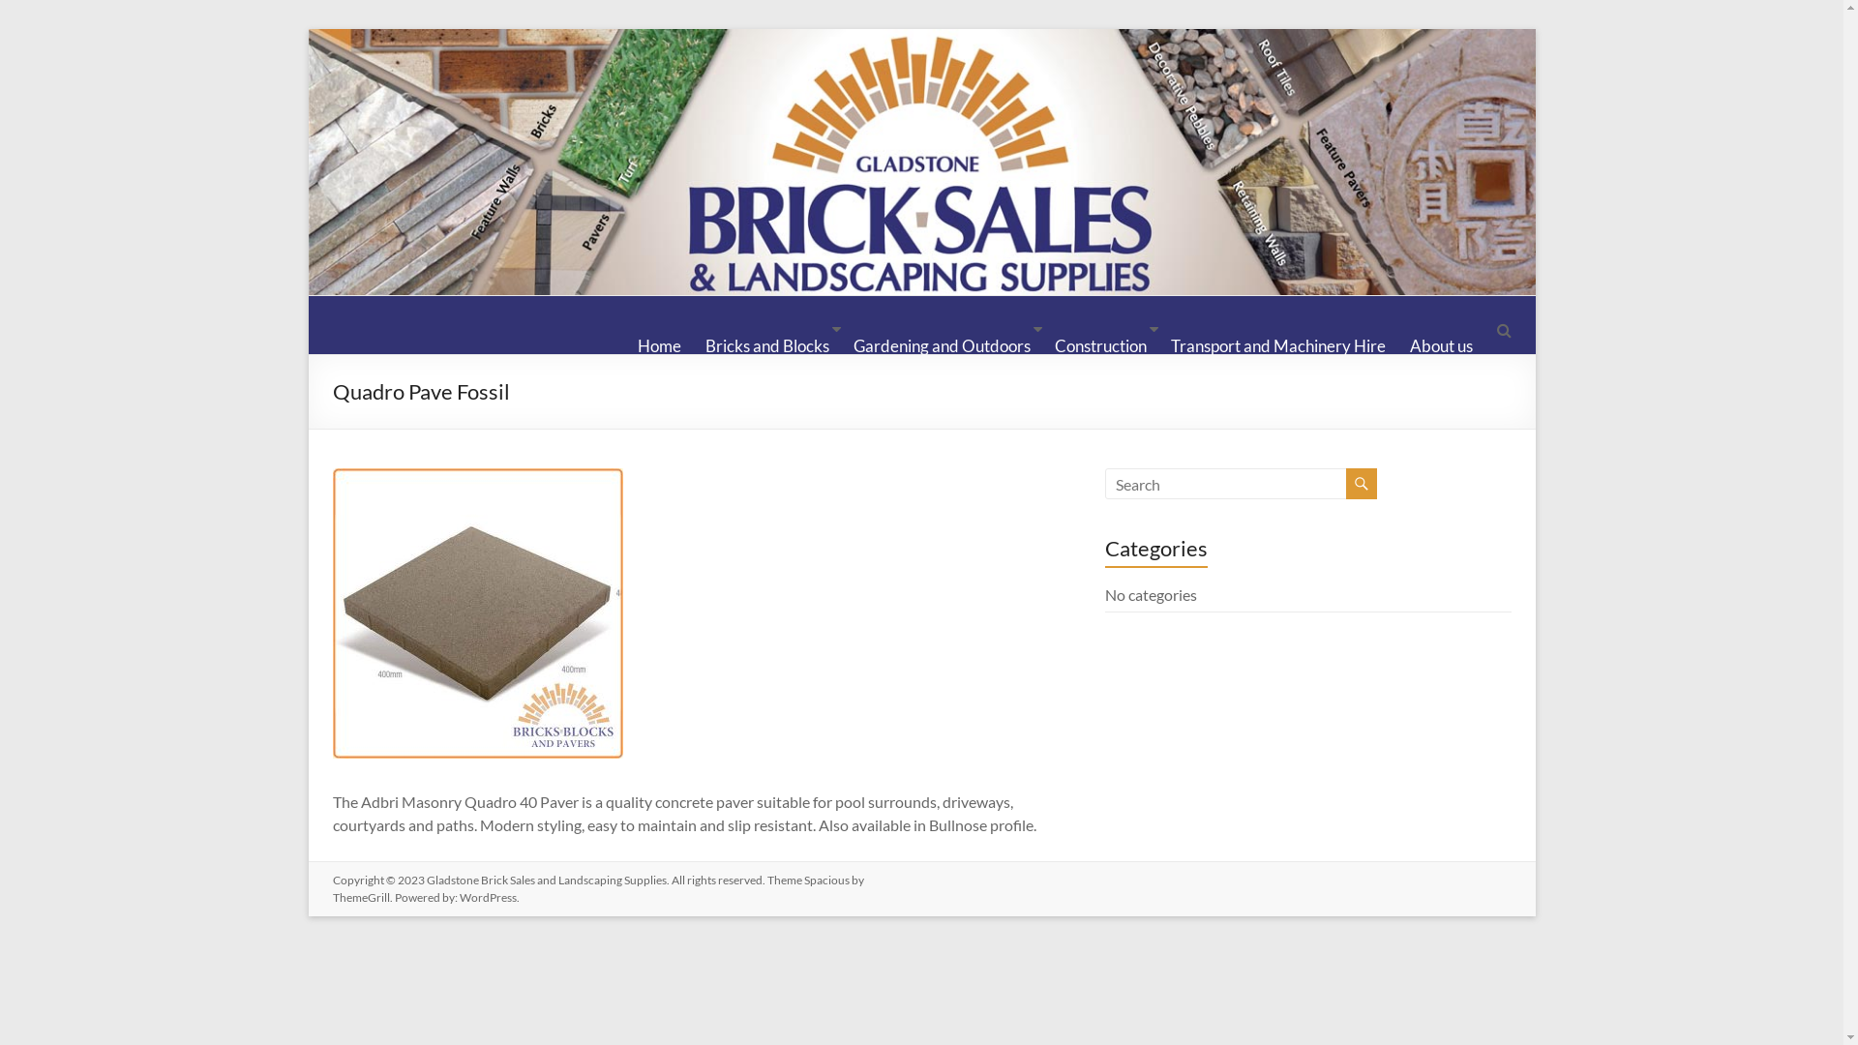 Image resolution: width=1858 pixels, height=1045 pixels. Describe the element at coordinates (1101, 330) in the screenshot. I see `Construction` at that location.